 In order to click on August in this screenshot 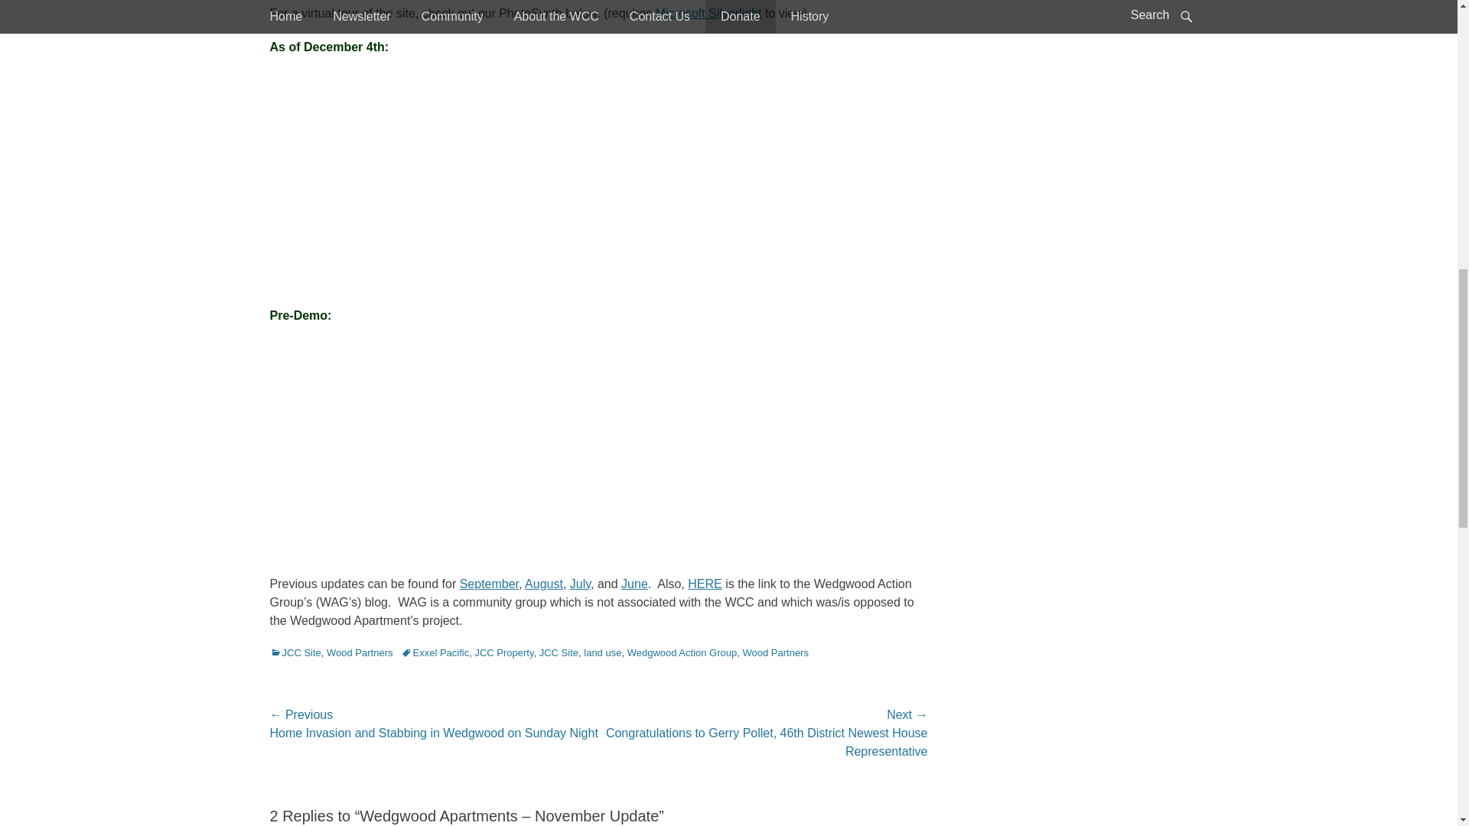, I will do `click(543, 583)`.